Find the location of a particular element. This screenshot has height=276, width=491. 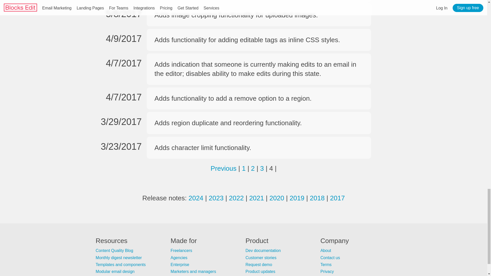

Marketers and managers is located at coordinates (193, 271).